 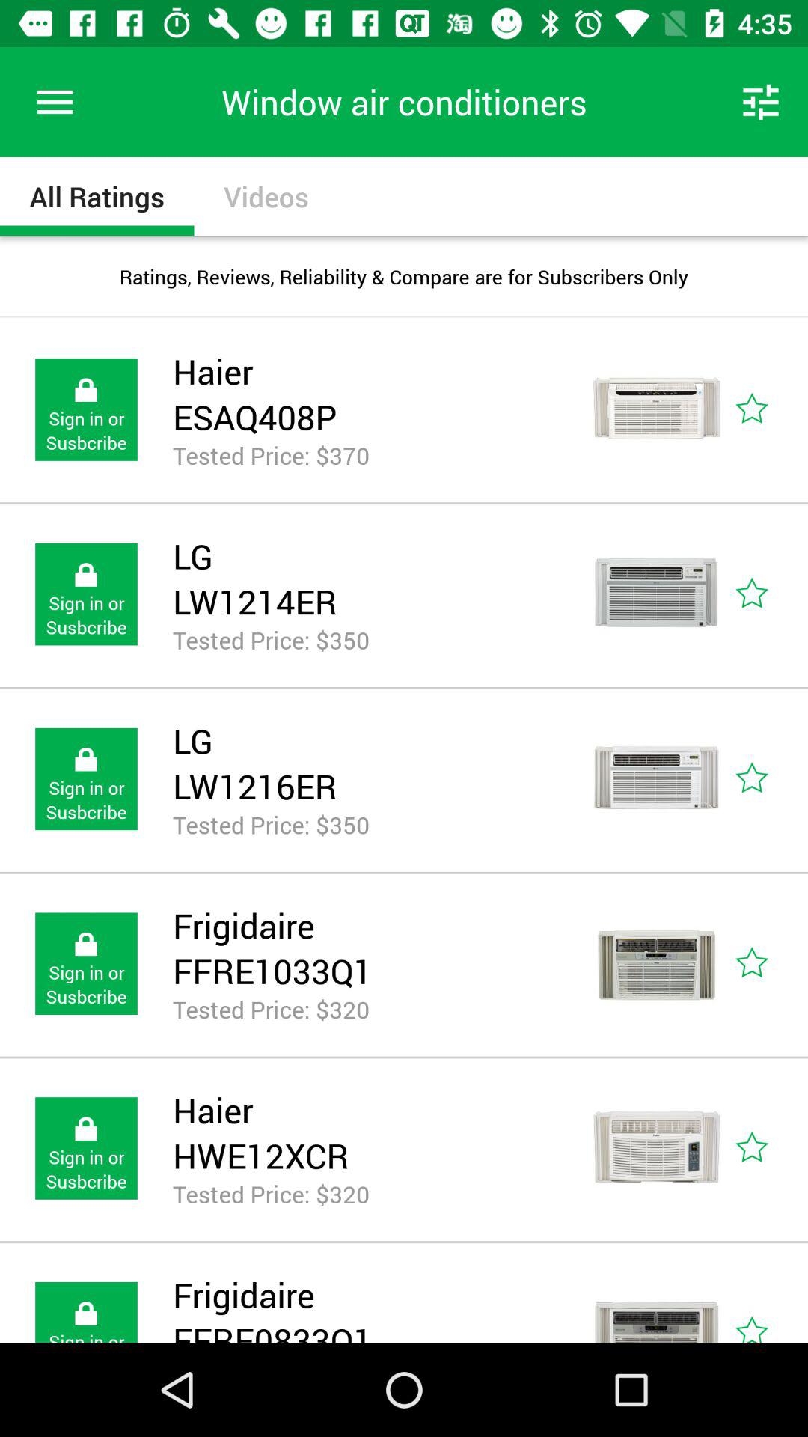 What do you see at coordinates (760, 102) in the screenshot?
I see `choose the icon next to the window air conditioners` at bounding box center [760, 102].